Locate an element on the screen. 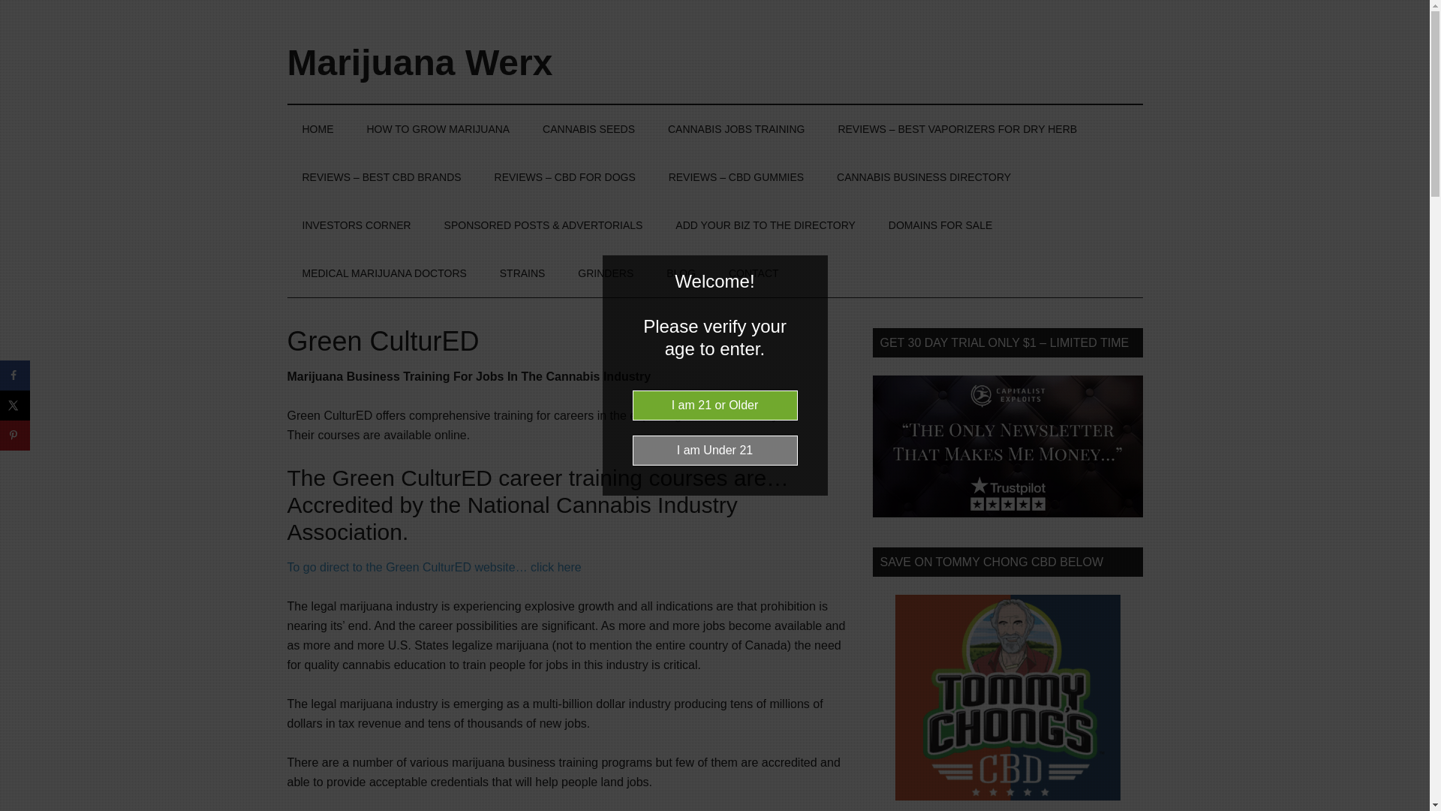  Save to Pinterest is located at coordinates (15, 436).